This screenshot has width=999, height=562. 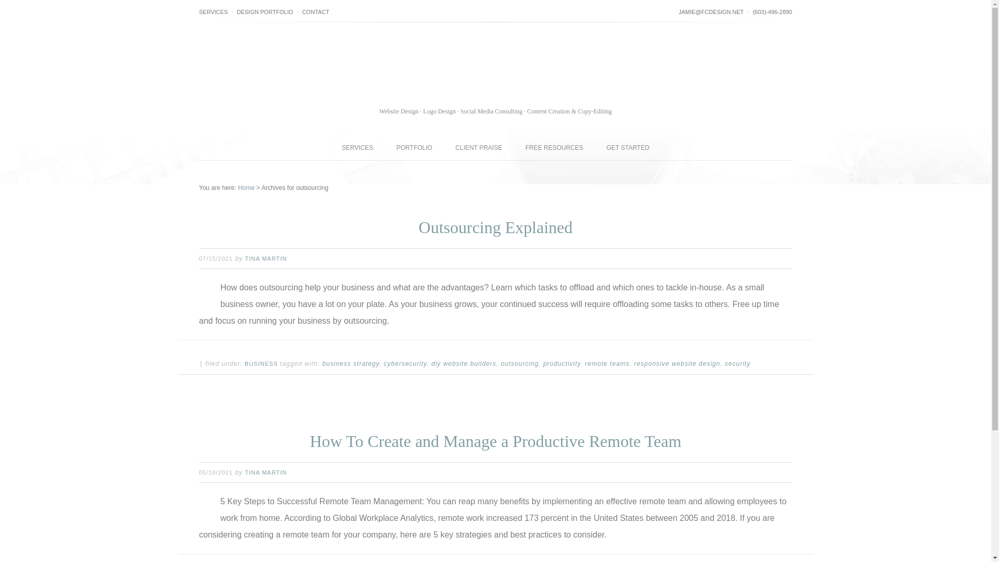 I want to click on Outsourcing Explained, so click(x=495, y=227).